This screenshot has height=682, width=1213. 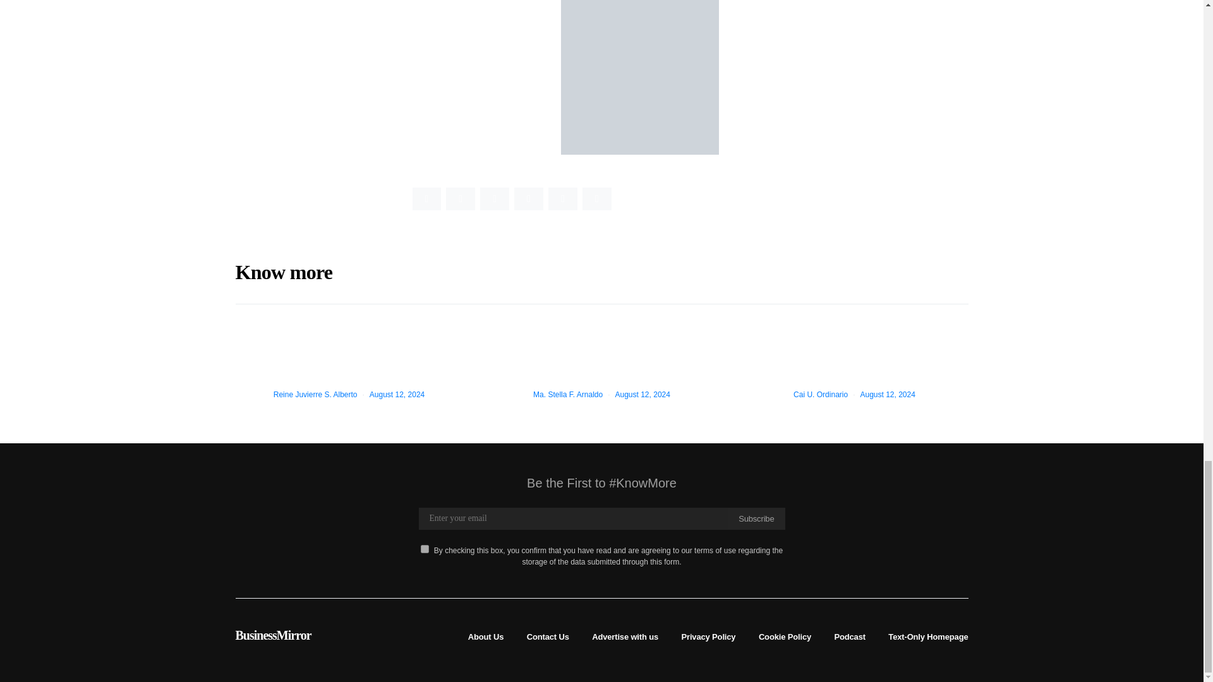 I want to click on View all posts by Cai U. Ordinario, so click(x=820, y=394).